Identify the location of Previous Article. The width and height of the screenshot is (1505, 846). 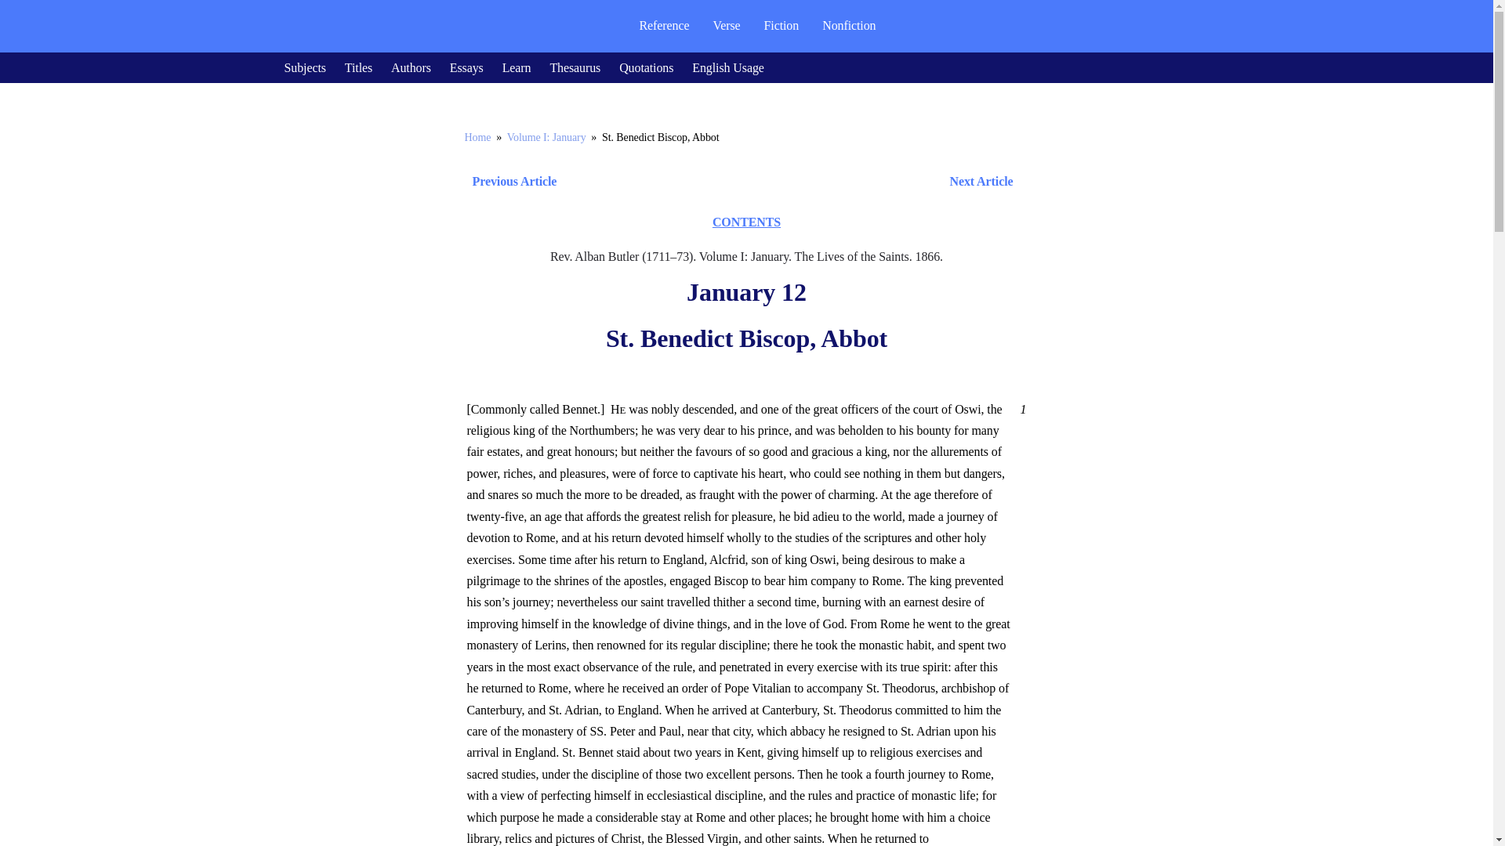
(510, 182).